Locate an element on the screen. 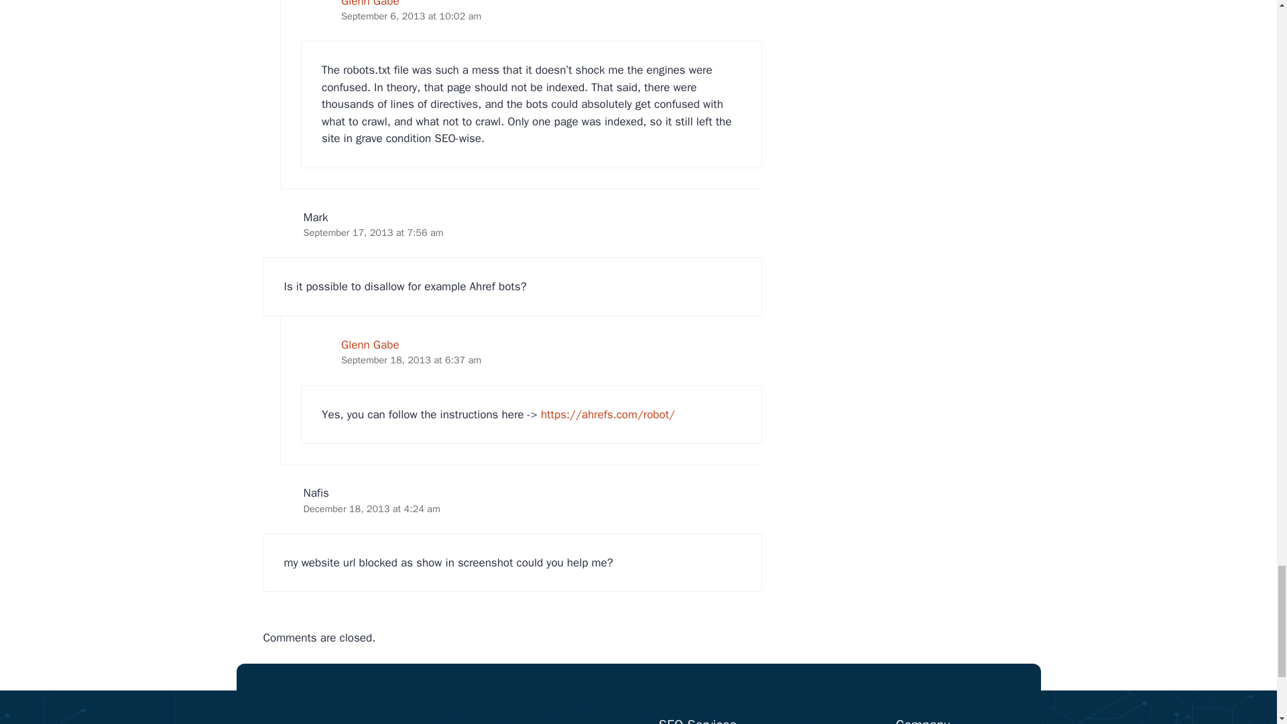  September 17, 2013 at 7:56 am is located at coordinates (373, 233).